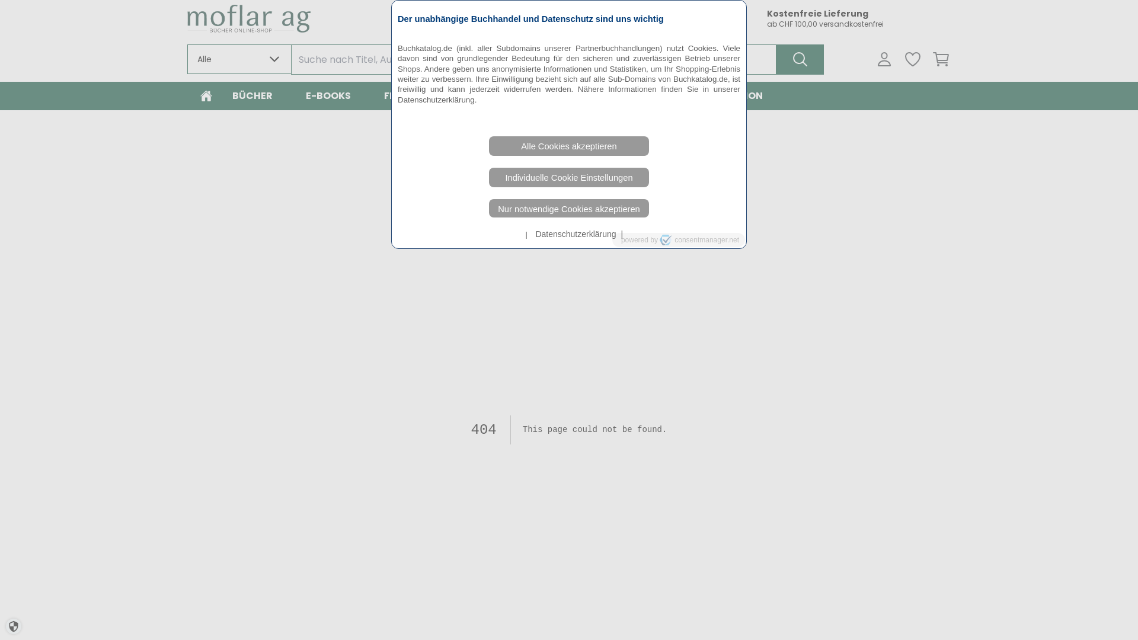  I want to click on TECHNIK, so click(600, 96).